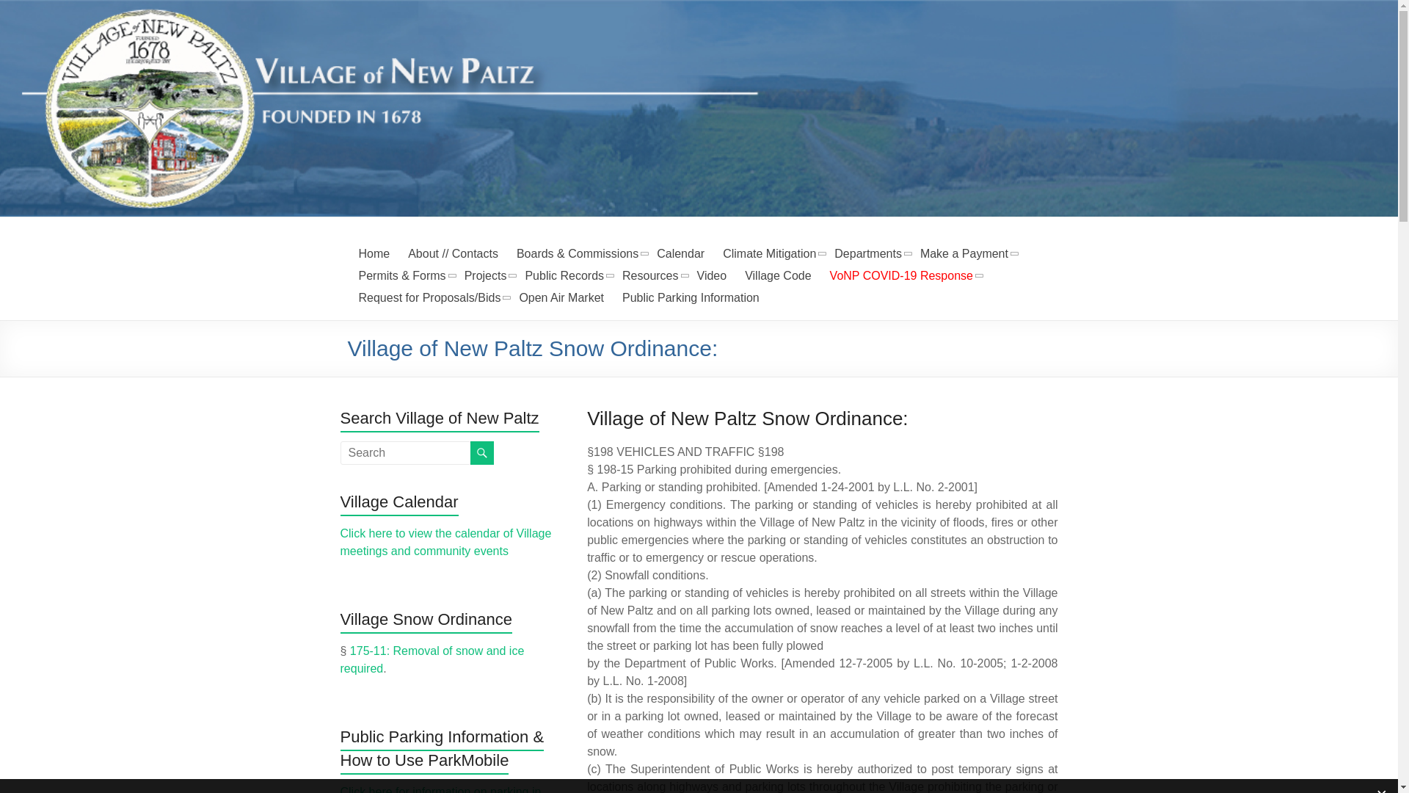 This screenshot has height=793, width=1409. I want to click on Calendar, so click(680, 253).